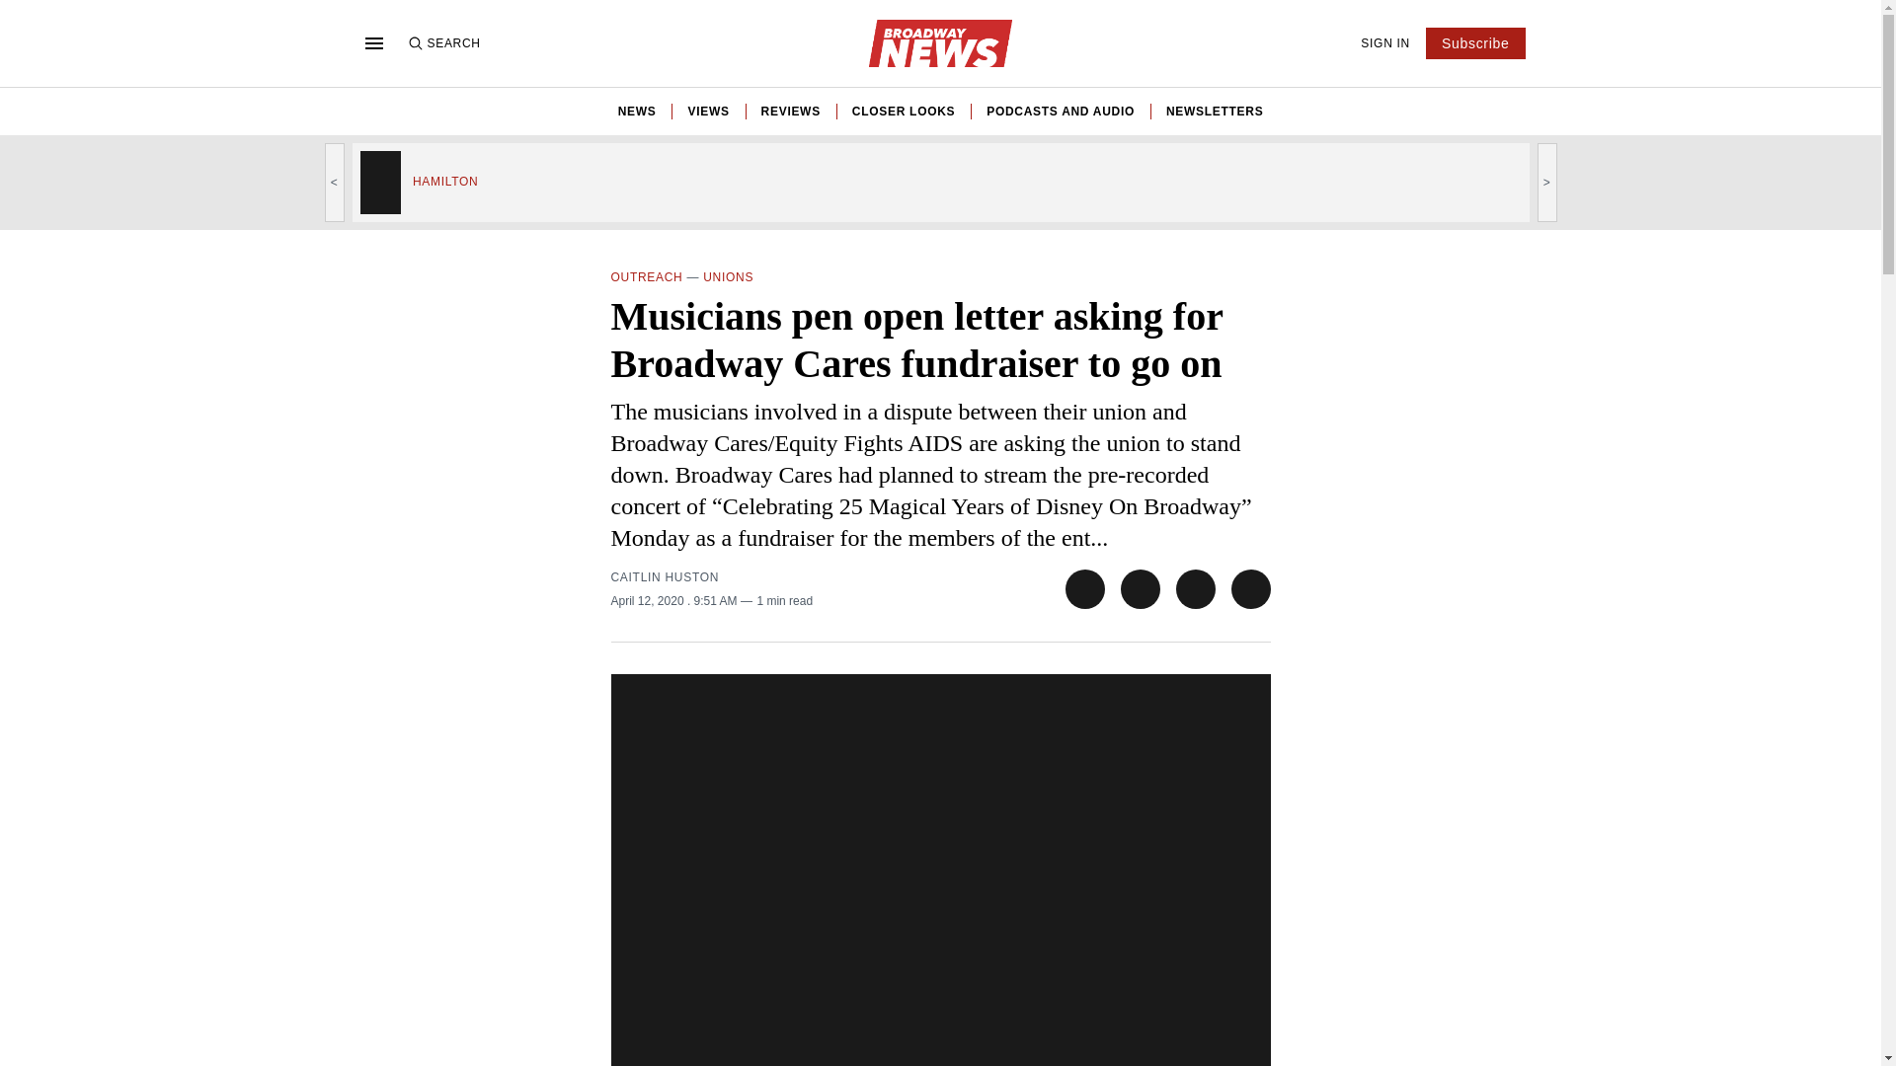 This screenshot has height=1066, width=1896. I want to click on Subscribe, so click(1475, 43).